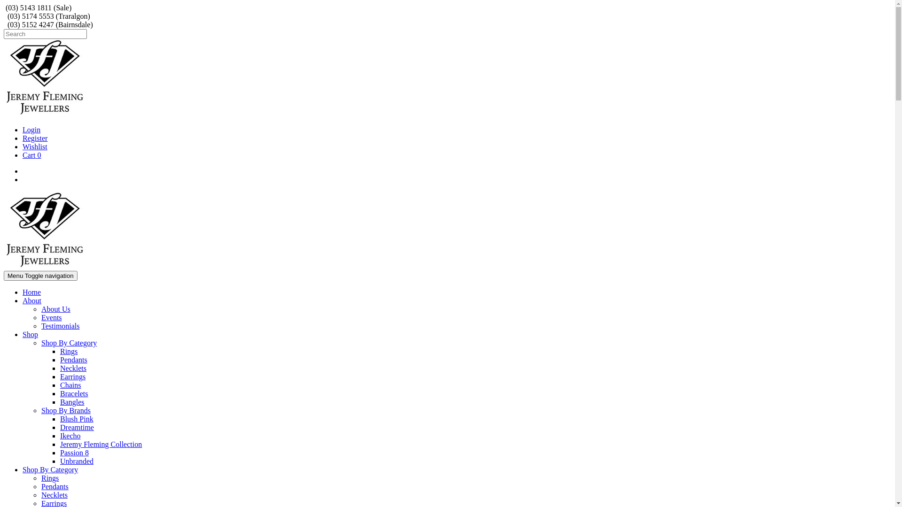 The image size is (902, 507). I want to click on Home, so click(32, 292).